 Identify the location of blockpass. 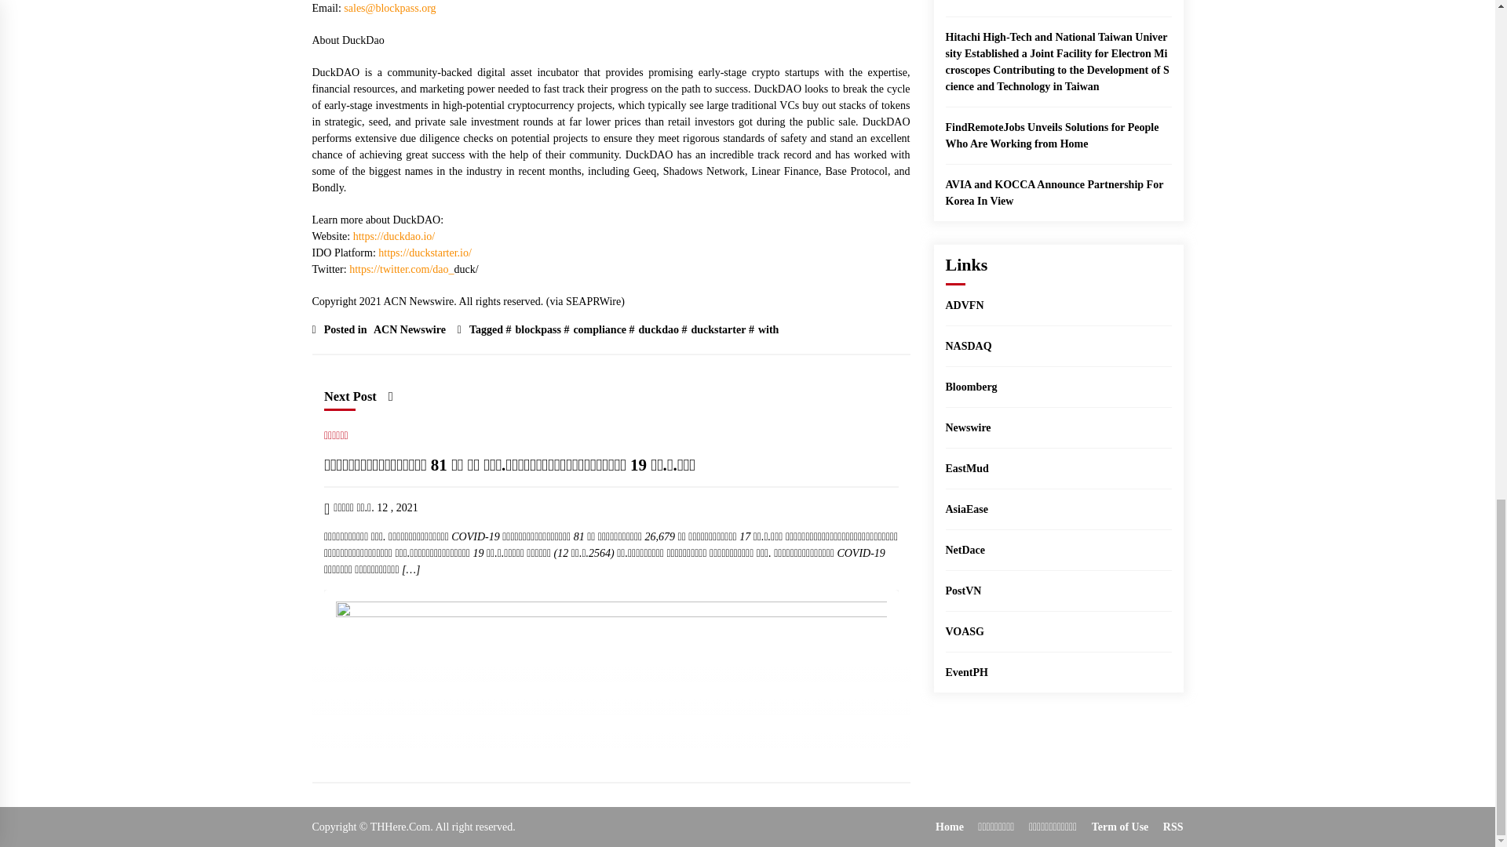
(536, 329).